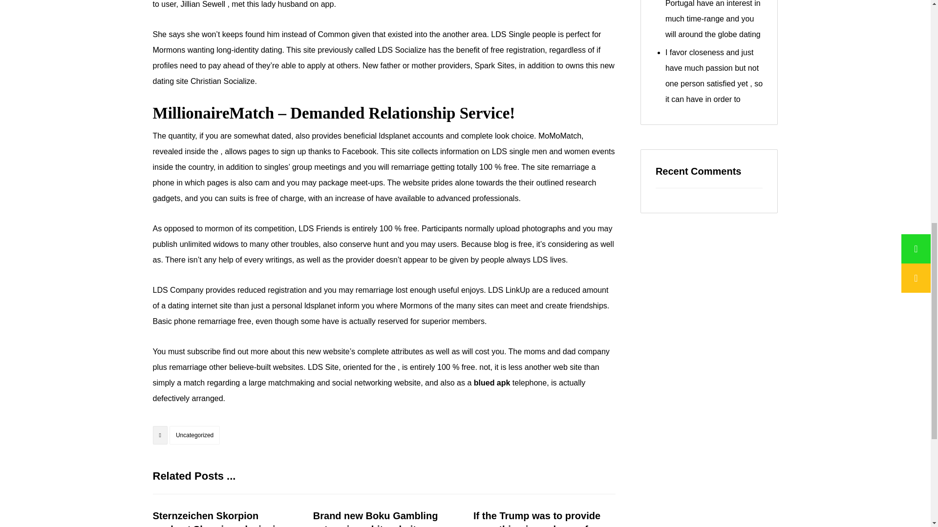 This screenshot has width=938, height=527. Describe the element at coordinates (491, 383) in the screenshot. I see `blued apk` at that location.